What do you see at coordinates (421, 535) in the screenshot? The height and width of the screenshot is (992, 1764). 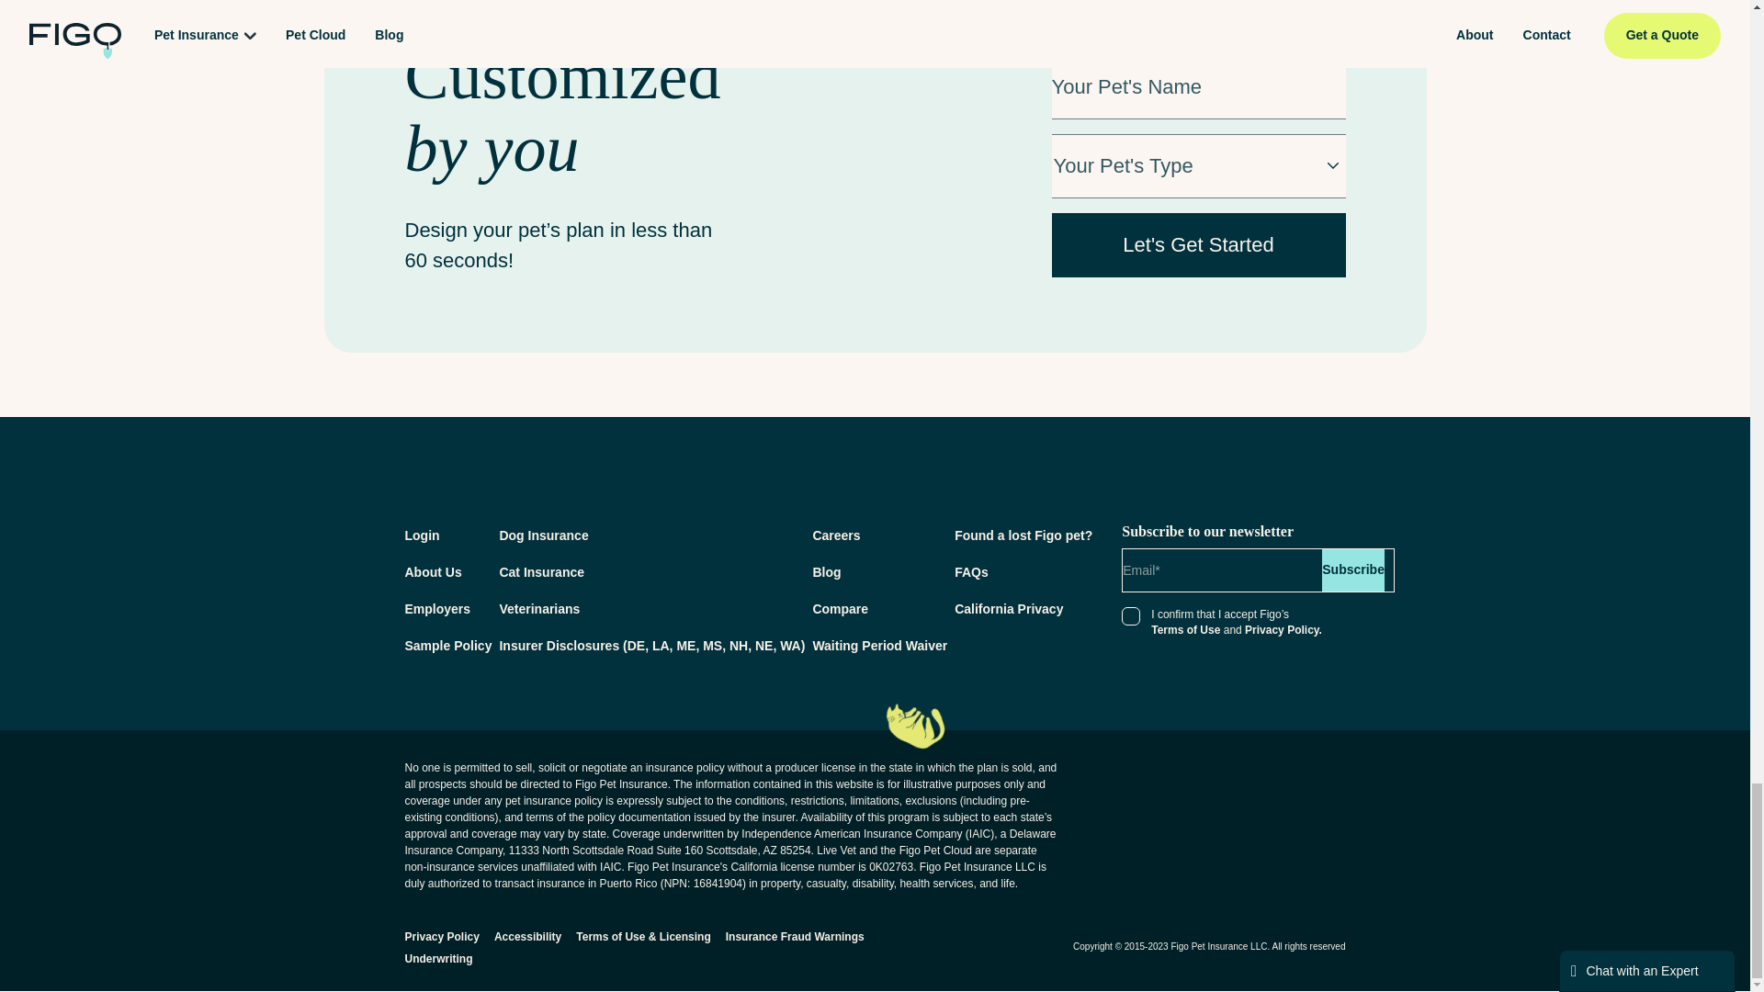 I see `Login` at bounding box center [421, 535].